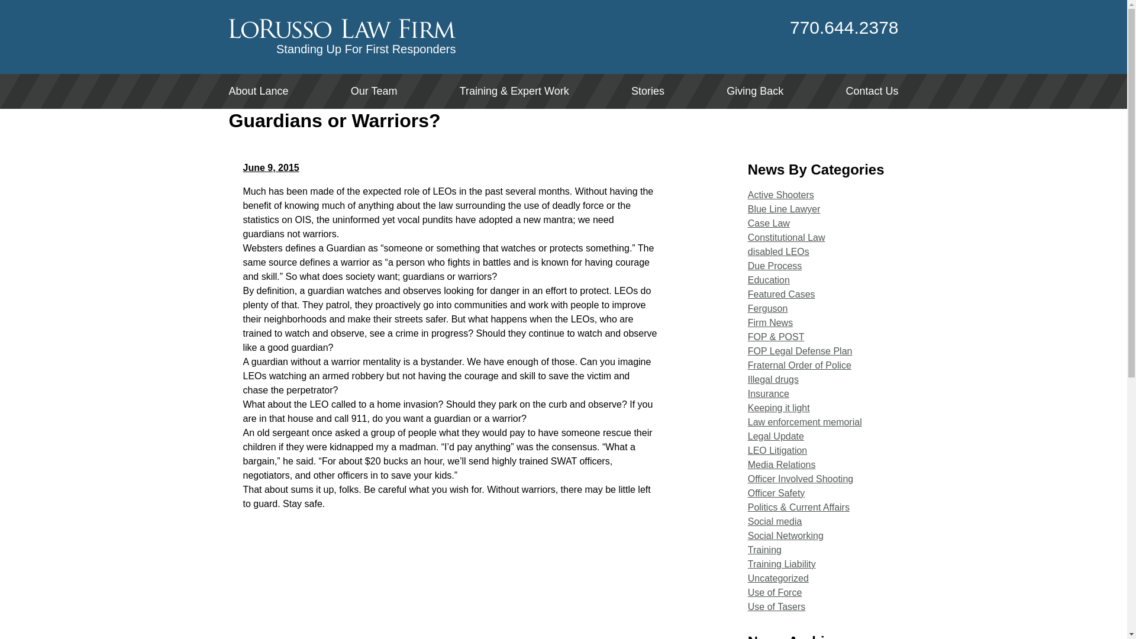  Describe the element at coordinates (776, 493) in the screenshot. I see `Officer Safety` at that location.